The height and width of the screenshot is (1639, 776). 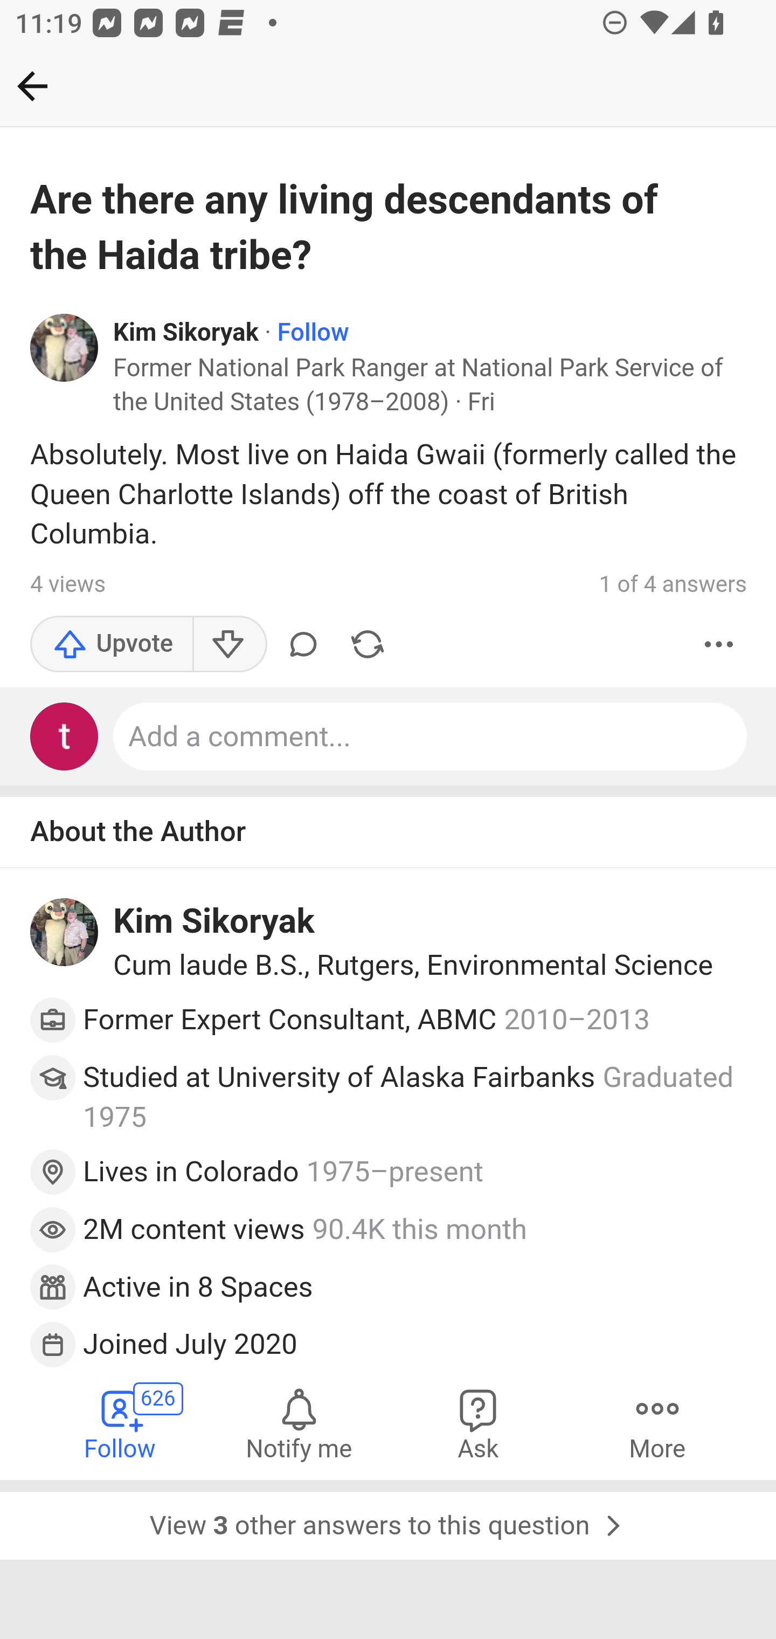 What do you see at coordinates (32, 86) in the screenshot?
I see `Back` at bounding box center [32, 86].